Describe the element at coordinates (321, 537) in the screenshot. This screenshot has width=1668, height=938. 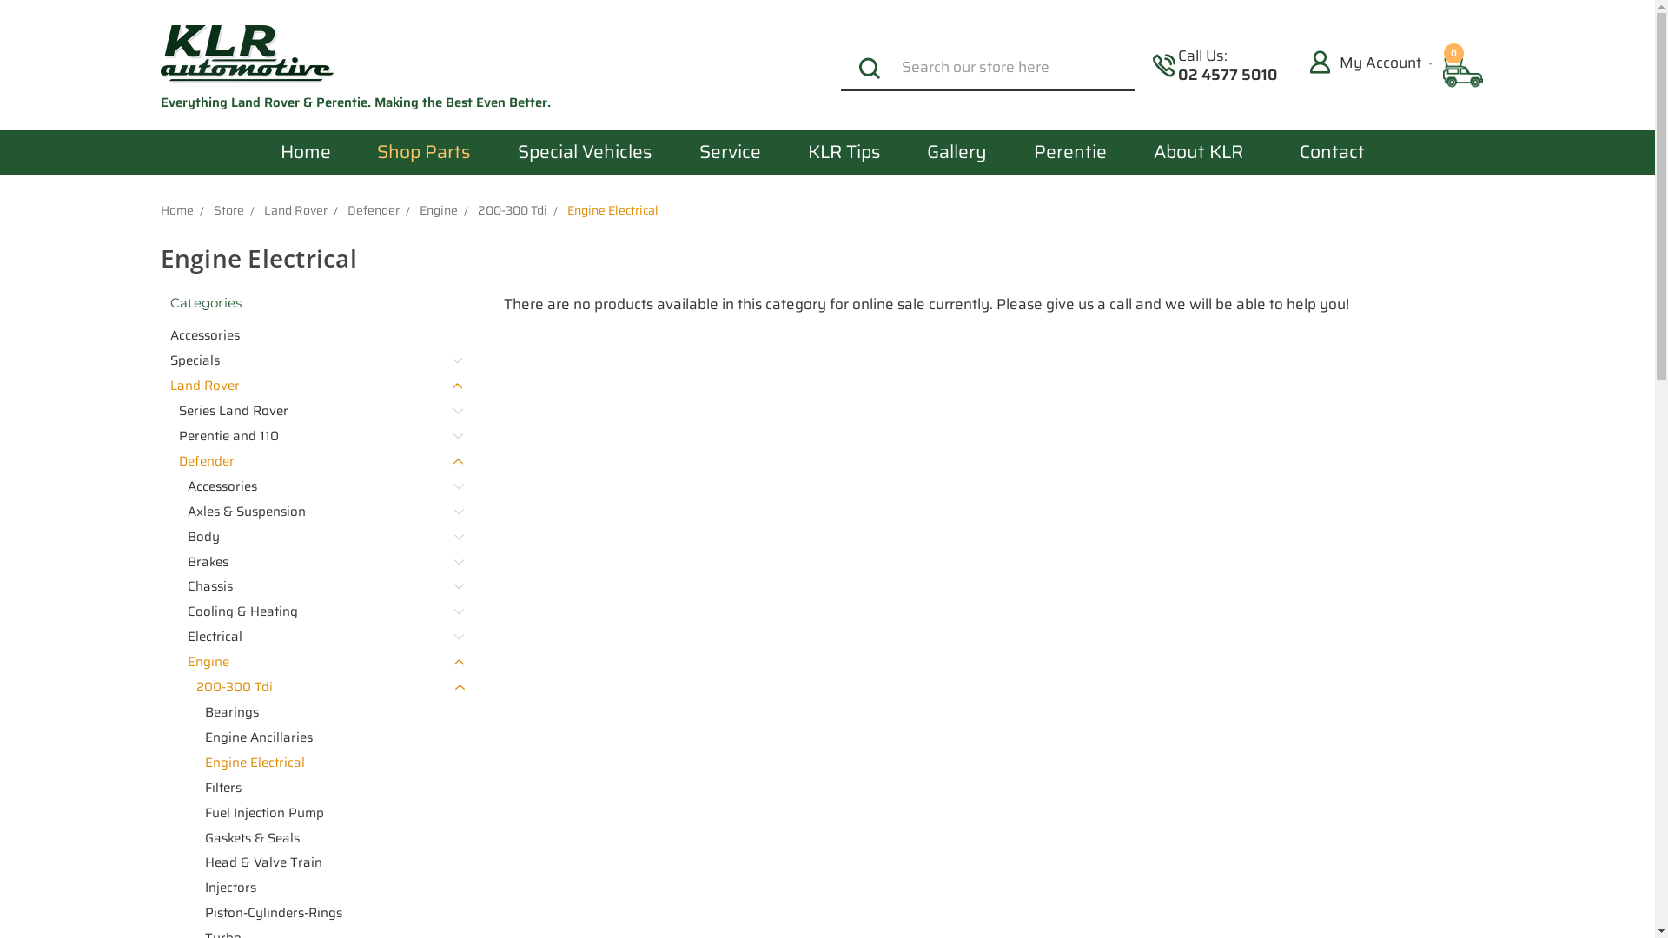
I see `Body` at that location.